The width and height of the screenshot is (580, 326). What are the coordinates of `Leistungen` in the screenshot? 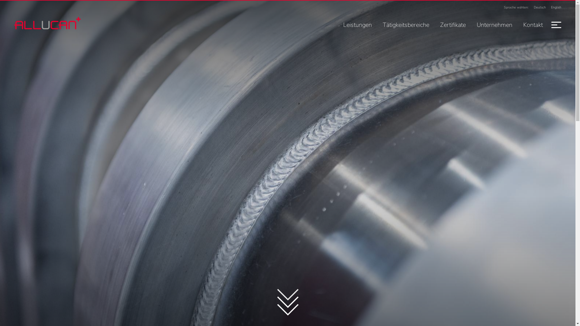 It's located at (358, 25).